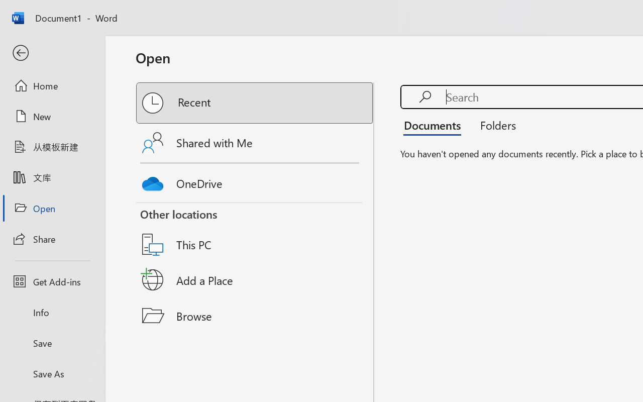  I want to click on Documents, so click(435, 125).